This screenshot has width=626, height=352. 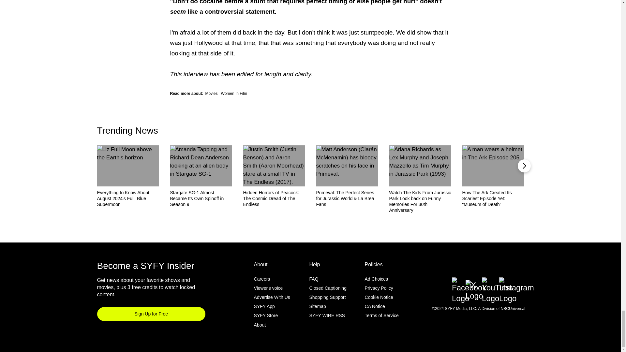 I want to click on Hidden Horrors of Peacock: The Cosmic Dread of The Endless, so click(x=274, y=198).